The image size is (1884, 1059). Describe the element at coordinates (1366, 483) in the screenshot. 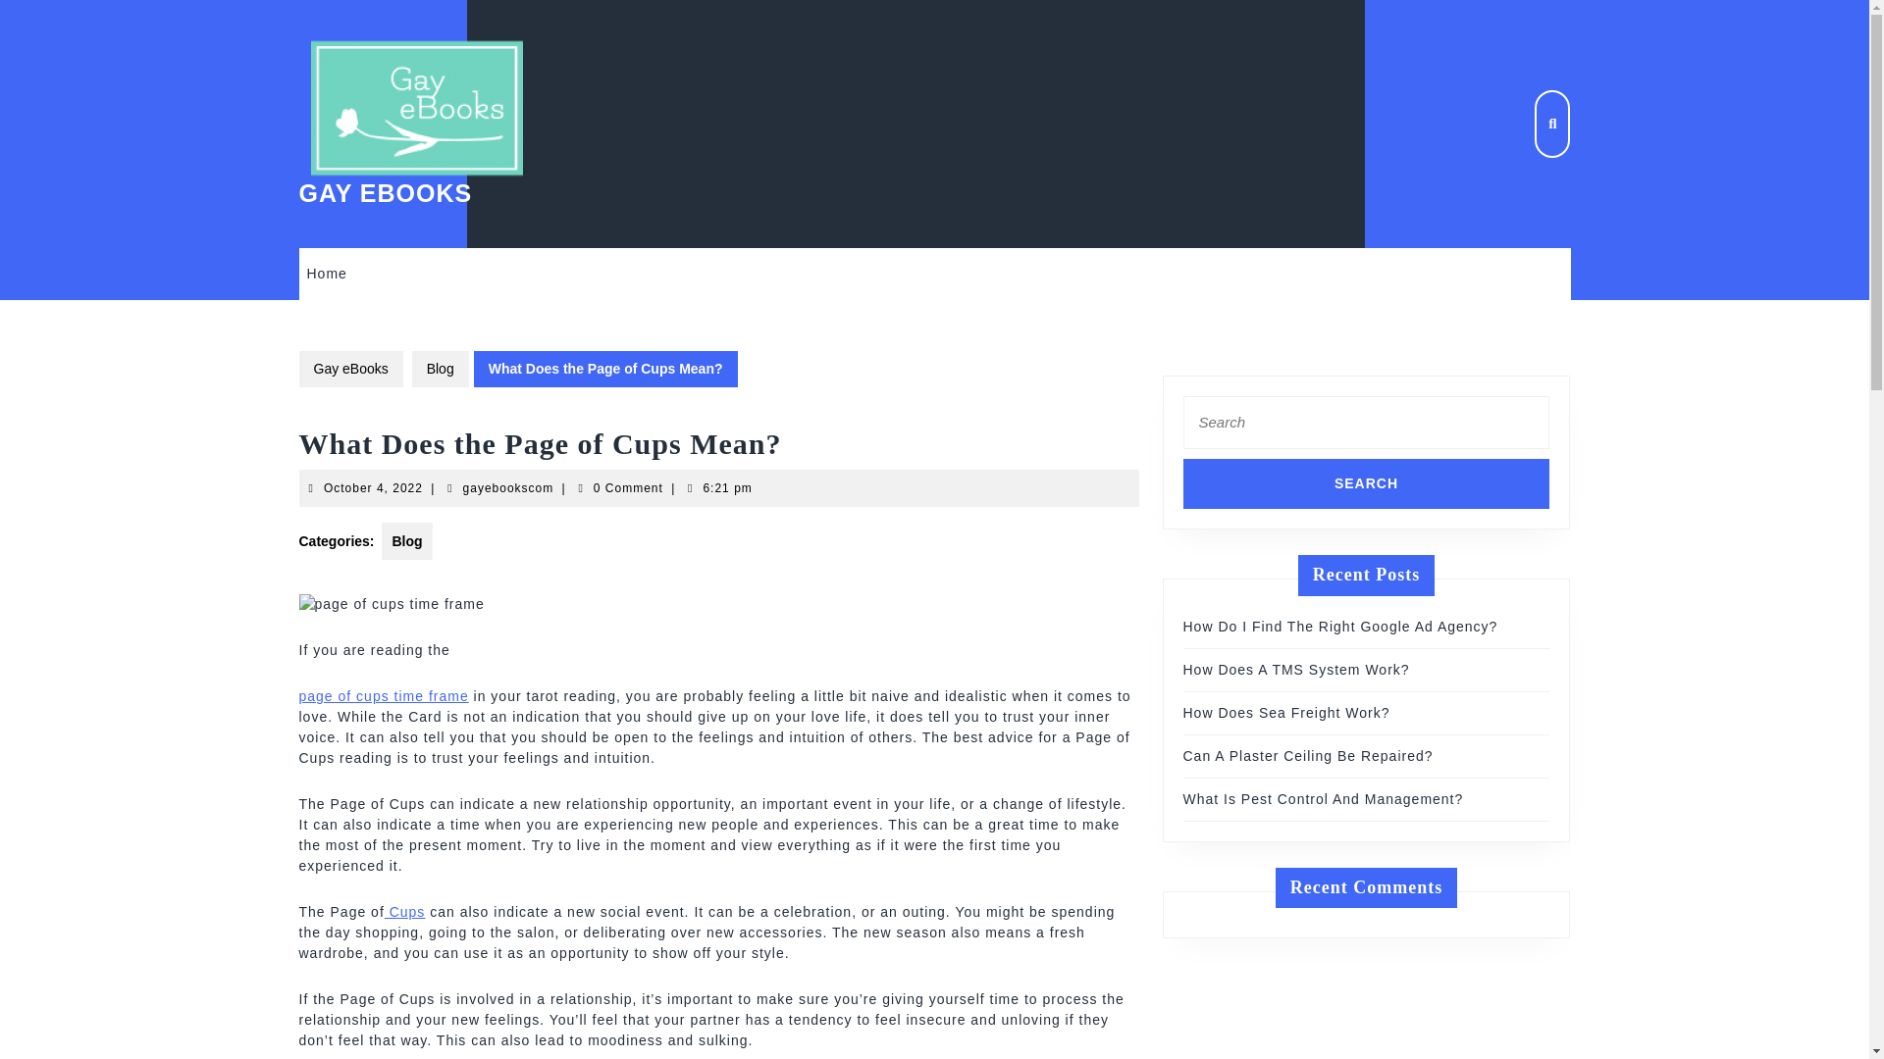

I see `Search` at that location.